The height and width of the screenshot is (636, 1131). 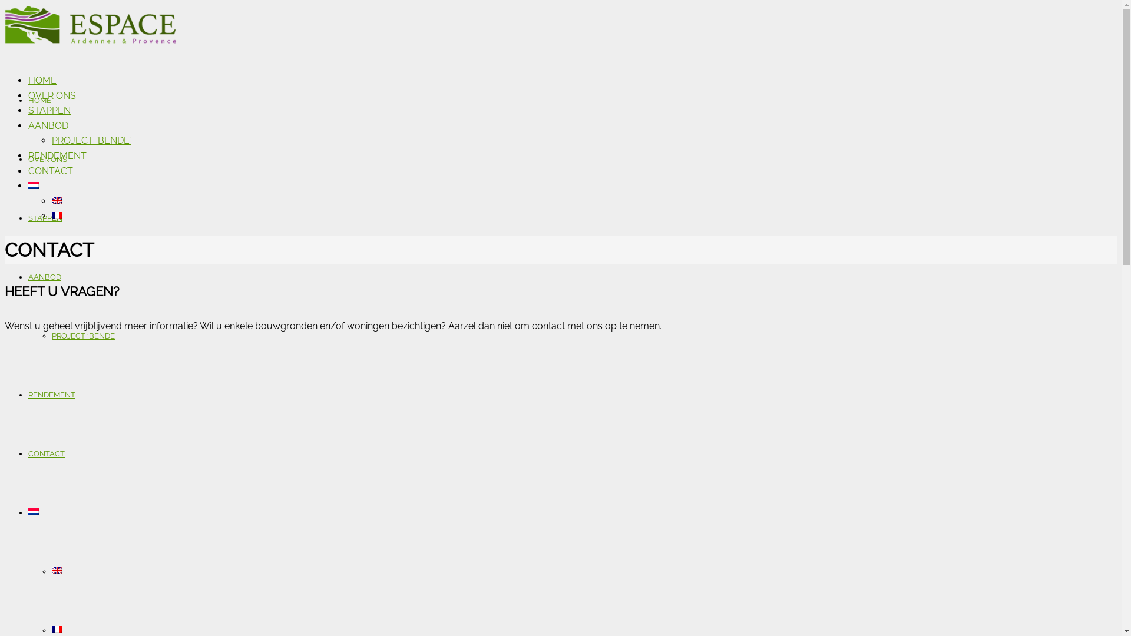 What do you see at coordinates (51, 171) in the screenshot?
I see `CONTACT` at bounding box center [51, 171].